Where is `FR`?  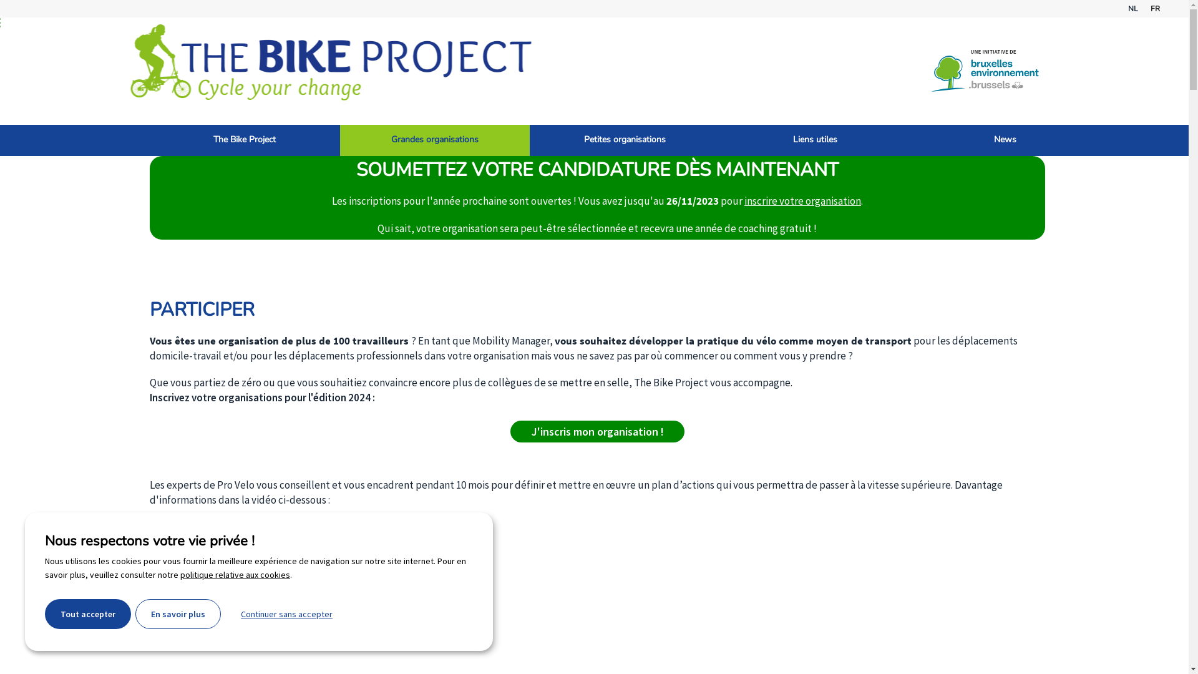
FR is located at coordinates (1156, 9).